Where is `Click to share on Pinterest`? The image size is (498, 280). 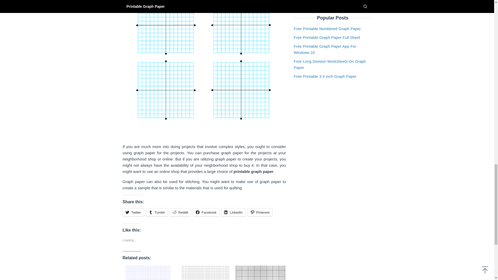 Click to share on Pinterest is located at coordinates (260, 212).